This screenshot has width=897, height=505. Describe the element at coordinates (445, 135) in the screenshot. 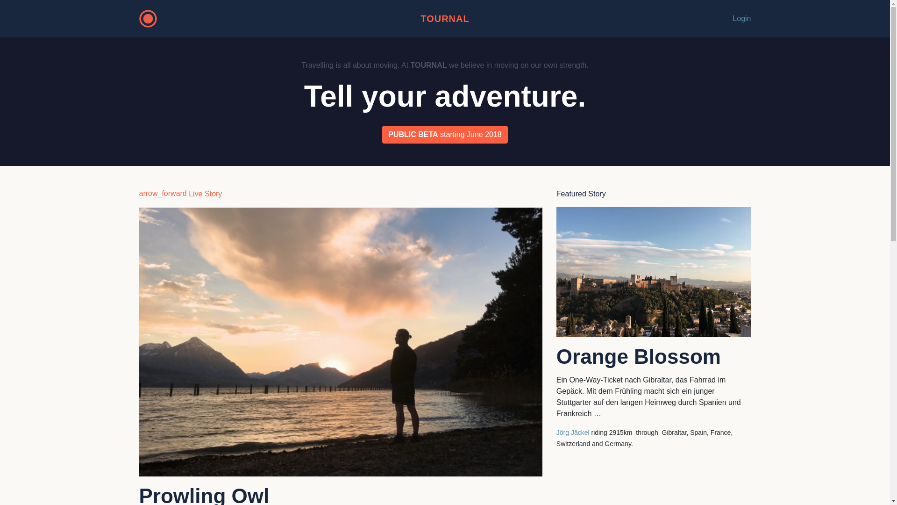

I see `PUBLIC BETA starting June 2018` at that location.